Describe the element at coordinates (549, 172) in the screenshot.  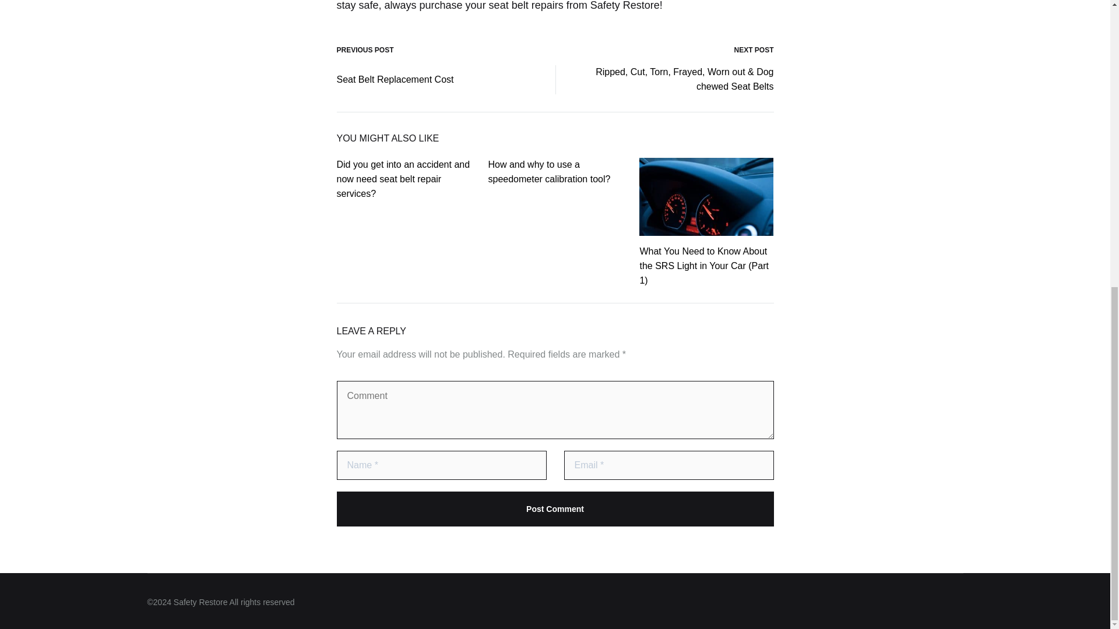
I see `How and why to use a speedometer calibration tool?` at that location.